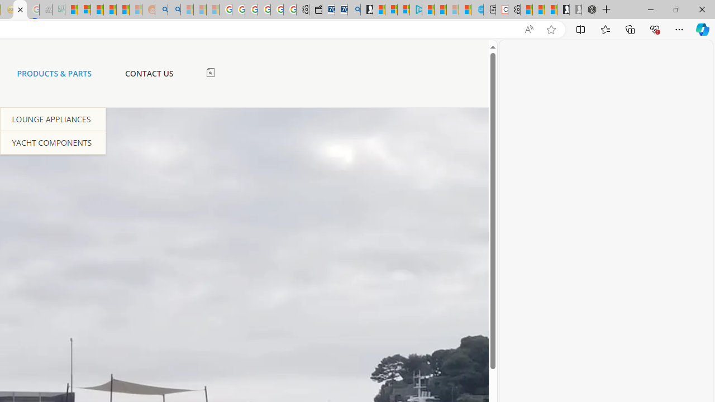  Describe the element at coordinates (53, 119) in the screenshot. I see `LOUNGE APPLIANCES` at that location.